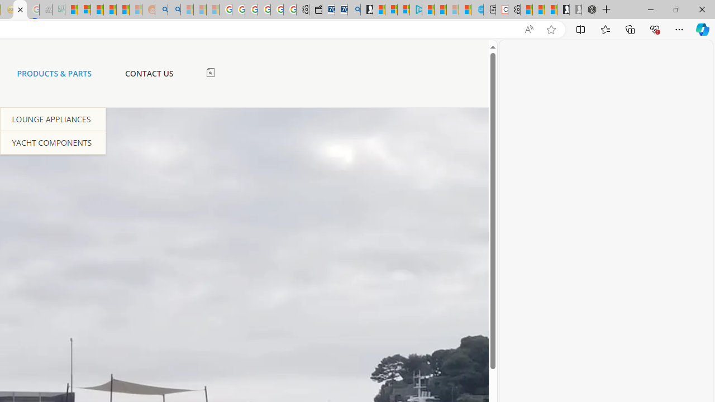  Describe the element at coordinates (53, 119) in the screenshot. I see `LOUNGE APPLIANCES` at that location.